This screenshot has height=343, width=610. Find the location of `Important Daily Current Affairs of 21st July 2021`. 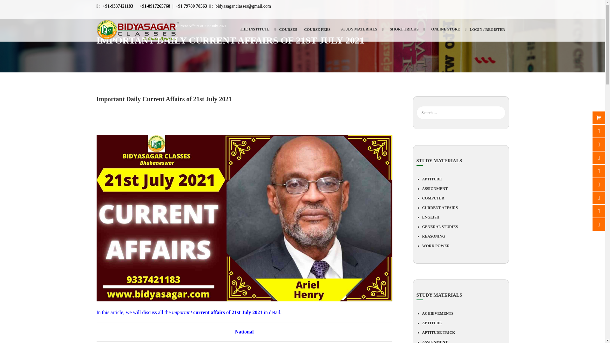

Important Daily Current Affairs of 21st July 2021 is located at coordinates (188, 26).